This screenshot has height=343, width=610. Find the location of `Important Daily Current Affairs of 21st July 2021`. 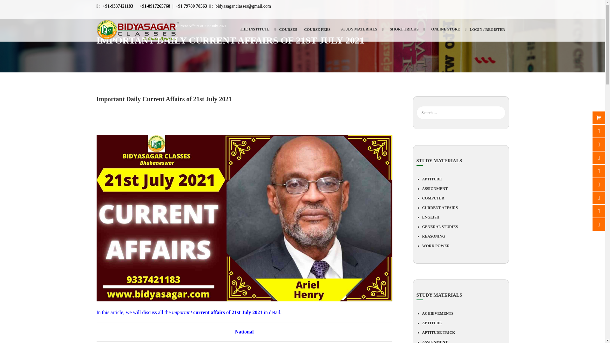

Important Daily Current Affairs of 21st July 2021 is located at coordinates (188, 26).